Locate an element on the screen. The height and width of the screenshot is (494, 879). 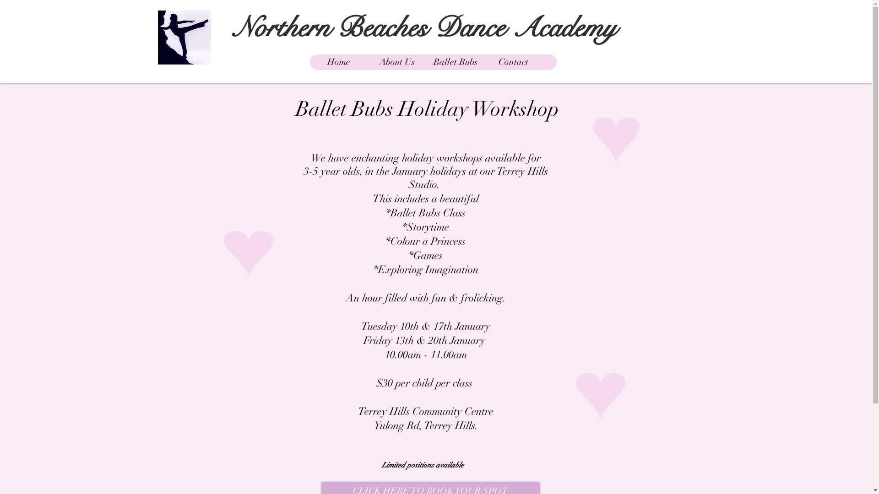
logosmall.jpg is located at coordinates (184, 38).